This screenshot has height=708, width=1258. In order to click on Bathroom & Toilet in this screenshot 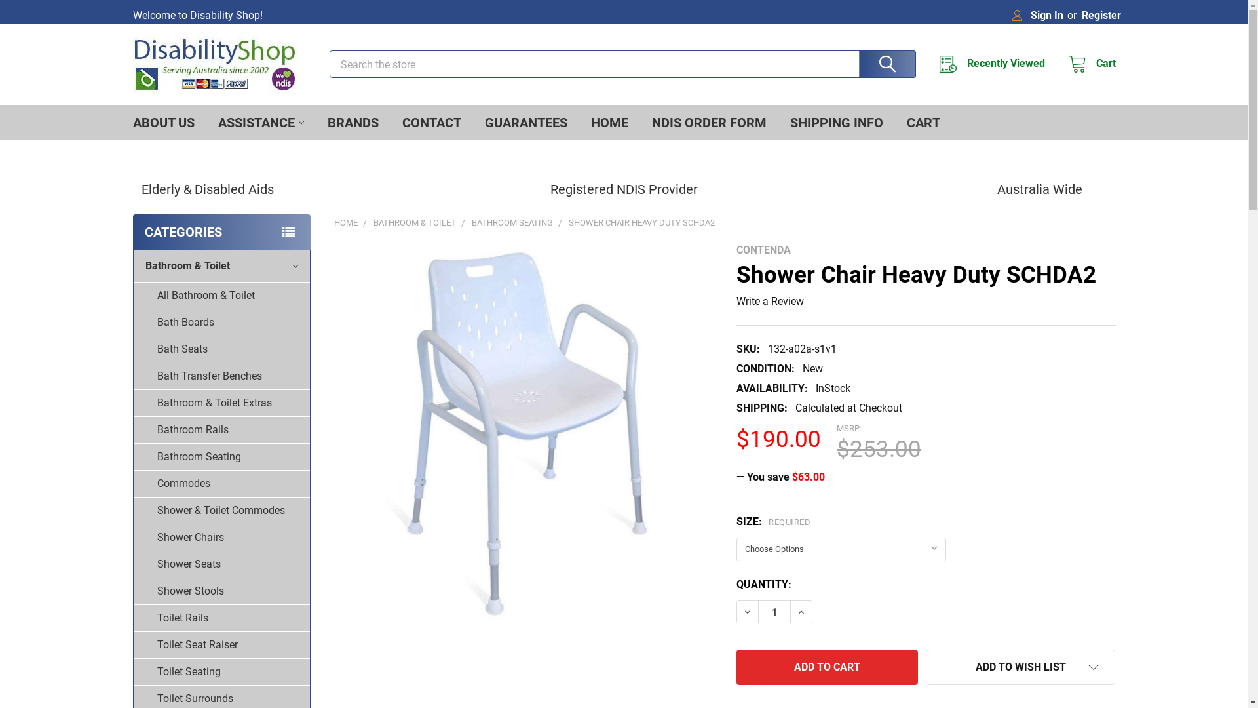, I will do `click(221, 266)`.